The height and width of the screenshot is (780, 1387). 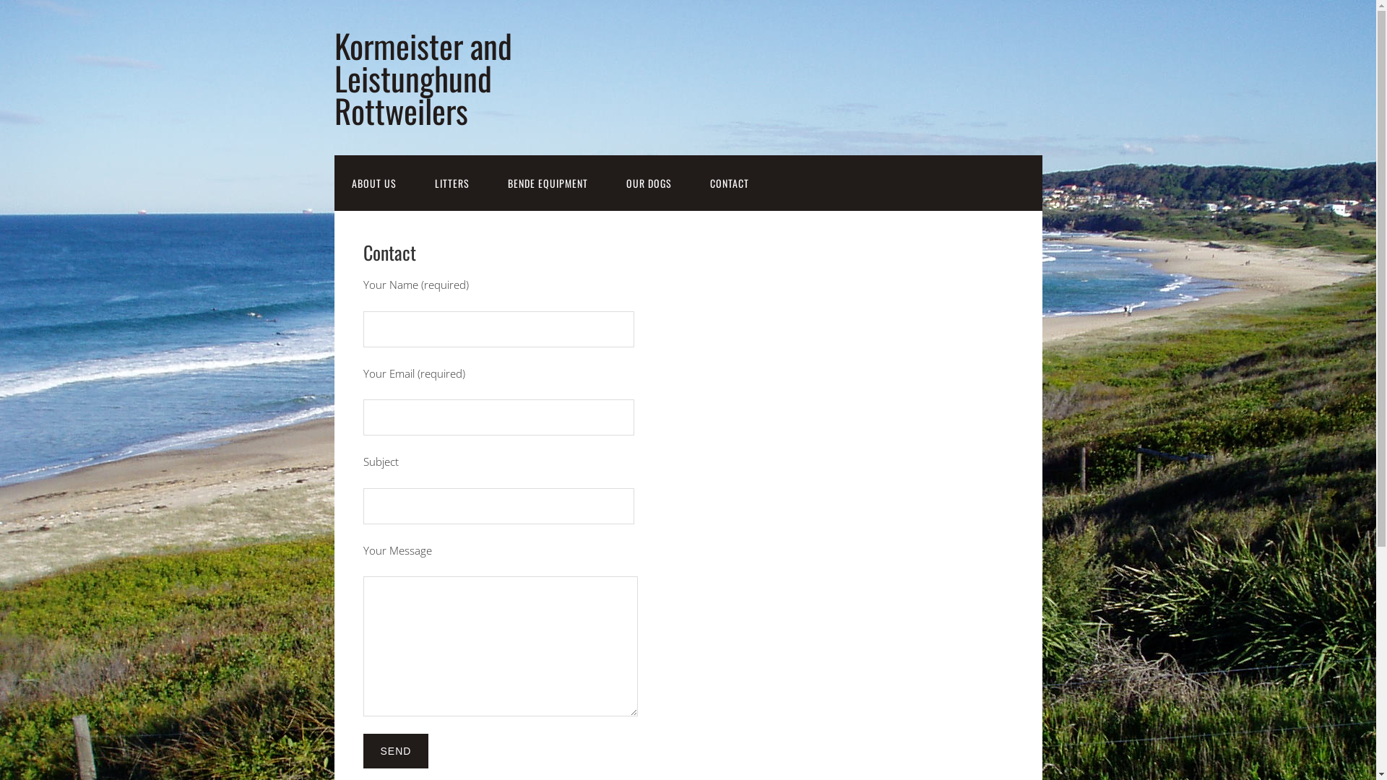 I want to click on BENDE EQUIPMENT, so click(x=548, y=183).